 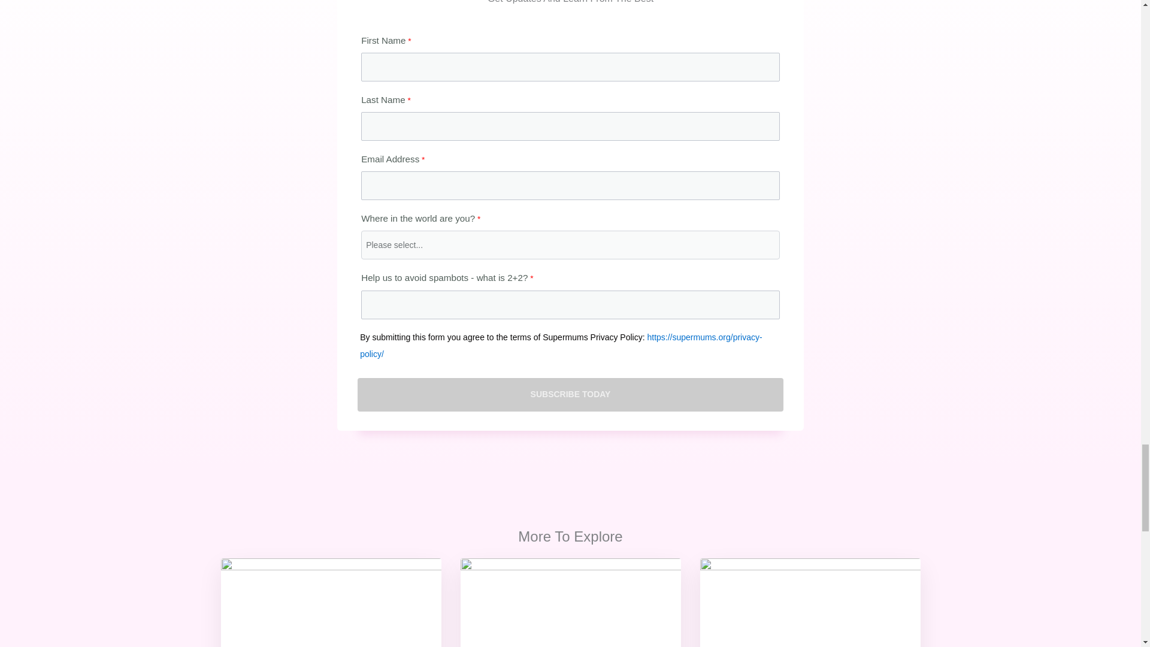 What do you see at coordinates (570, 67) in the screenshot?
I see `First Name` at bounding box center [570, 67].